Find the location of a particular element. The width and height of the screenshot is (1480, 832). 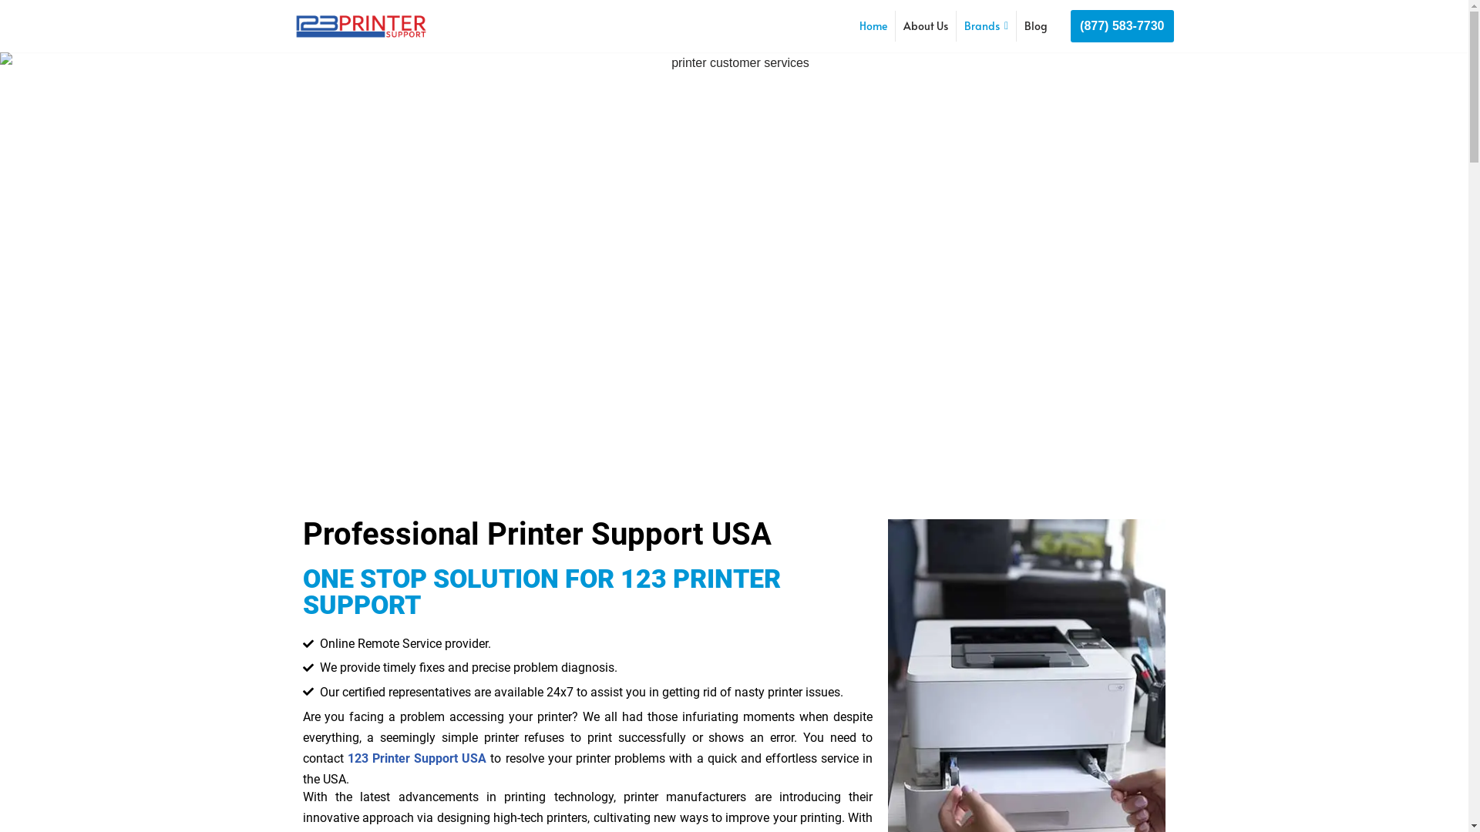

123printersupport is located at coordinates (360, 26).